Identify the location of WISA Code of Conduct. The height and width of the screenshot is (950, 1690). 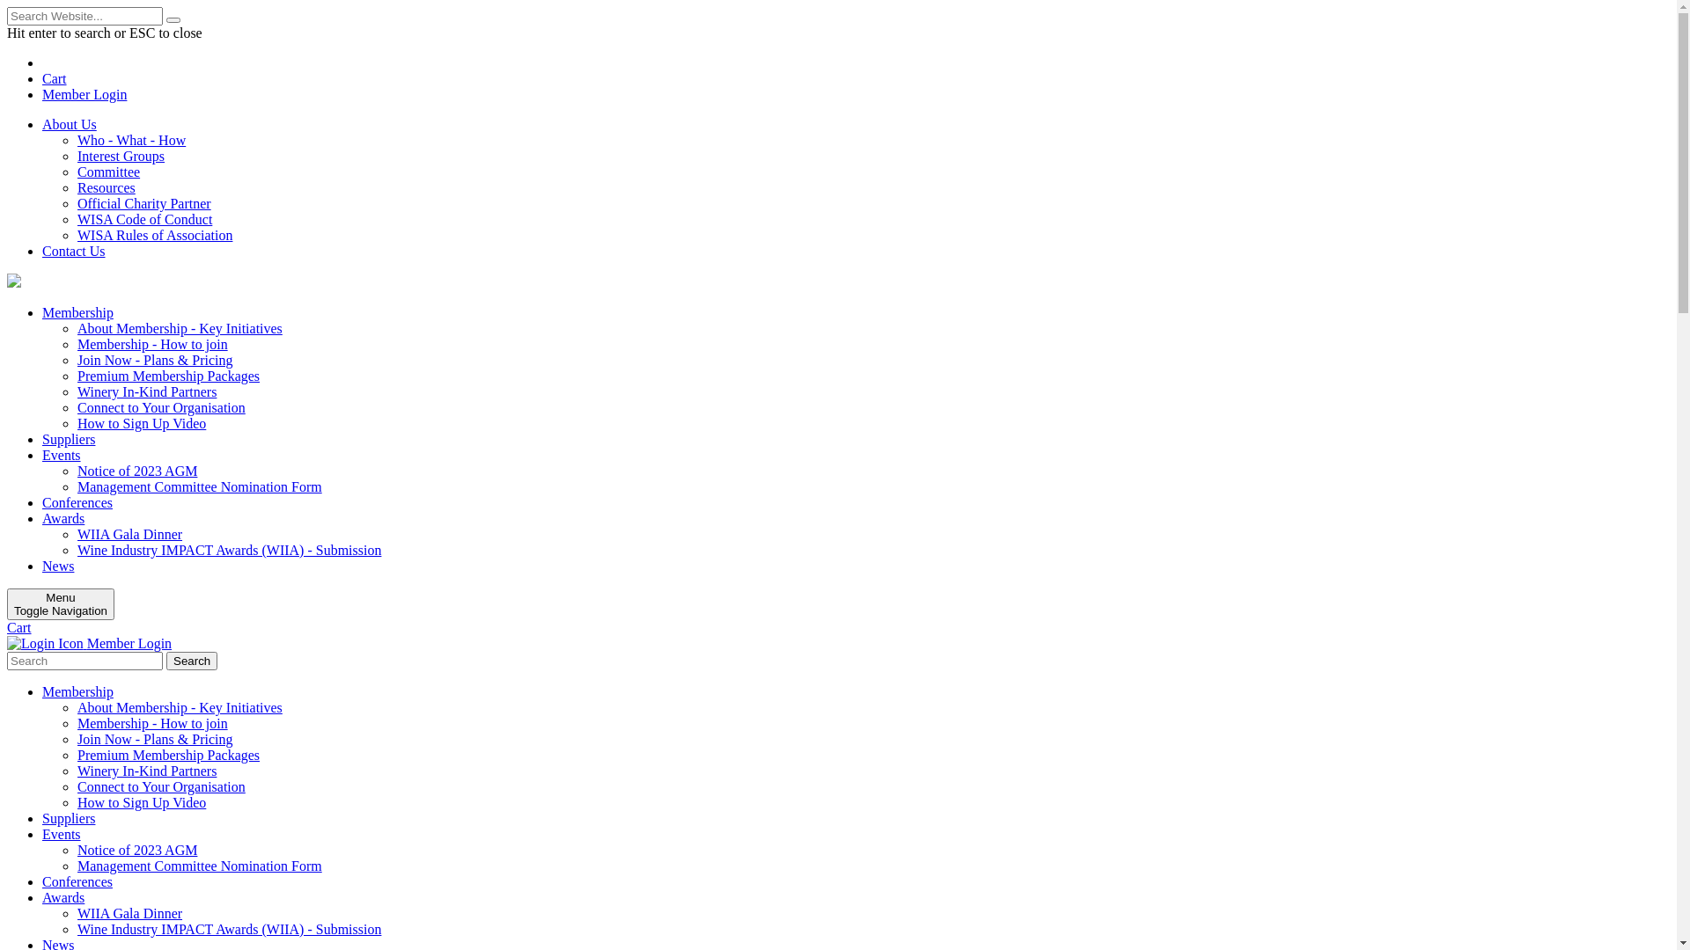
(144, 220).